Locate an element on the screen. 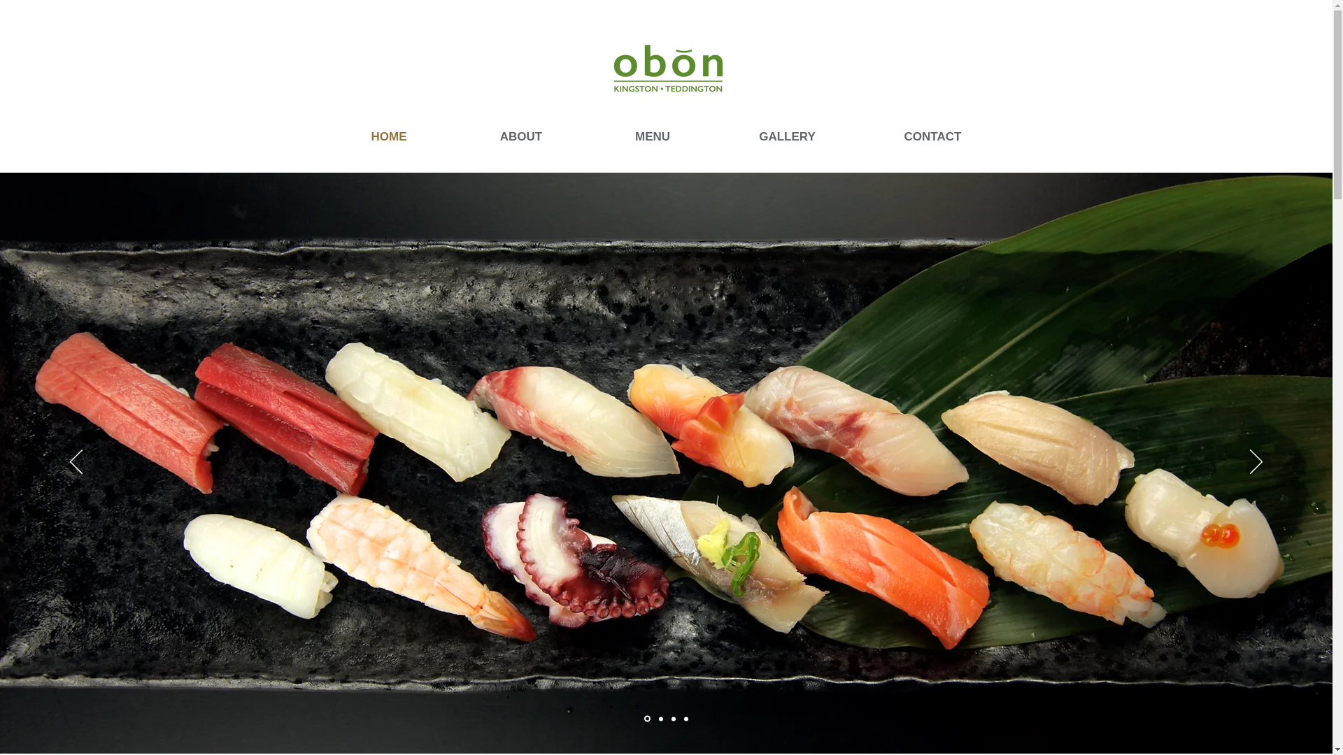 This screenshot has width=1343, height=755. ABOUT is located at coordinates (521, 137).